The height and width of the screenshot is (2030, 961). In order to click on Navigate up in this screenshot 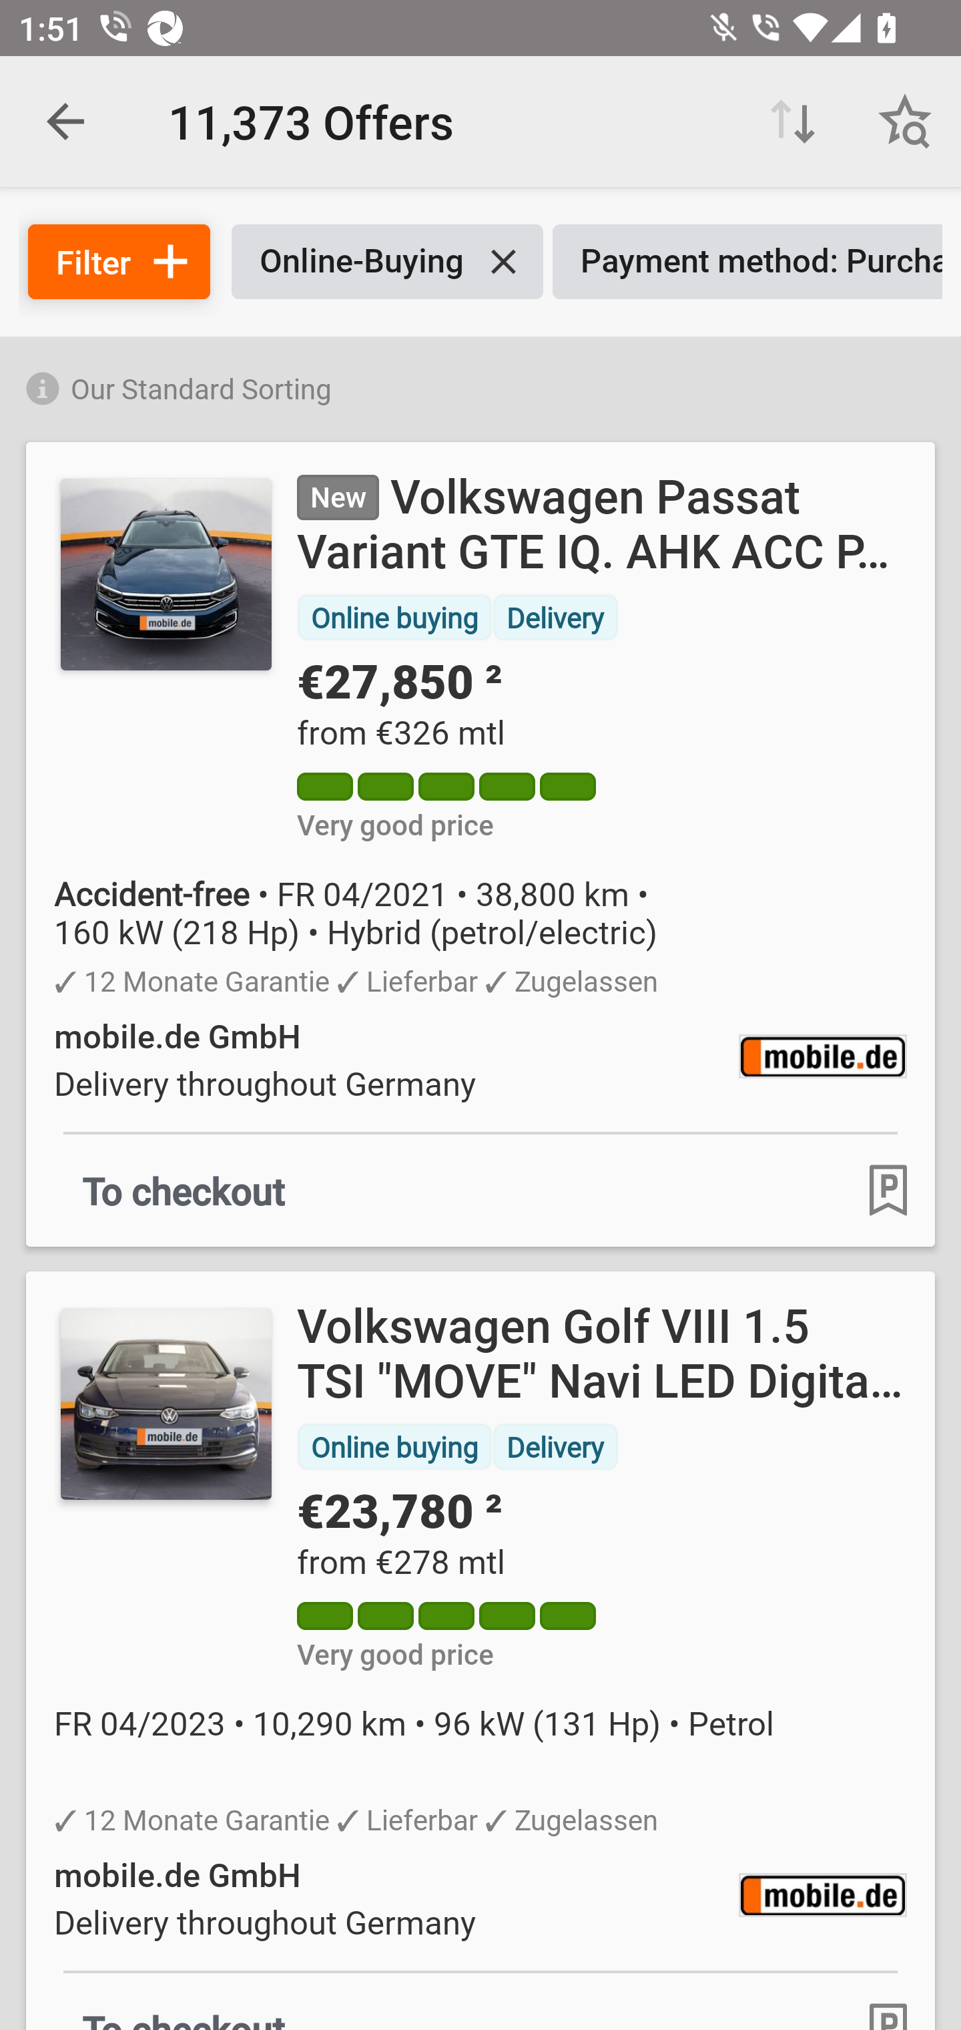, I will do `click(65, 122)`.